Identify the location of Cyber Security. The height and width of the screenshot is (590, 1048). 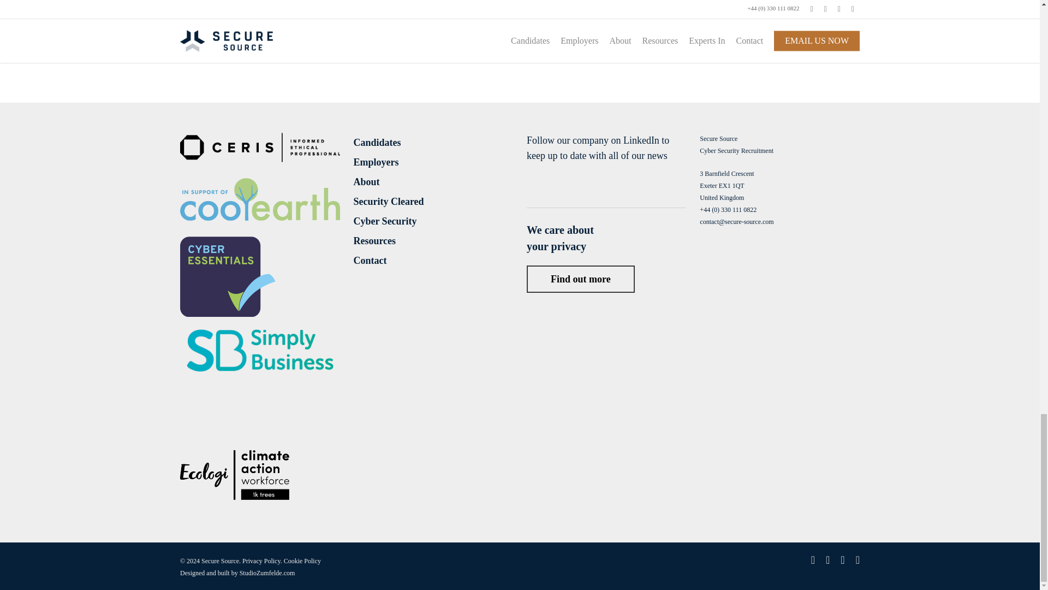
(433, 221).